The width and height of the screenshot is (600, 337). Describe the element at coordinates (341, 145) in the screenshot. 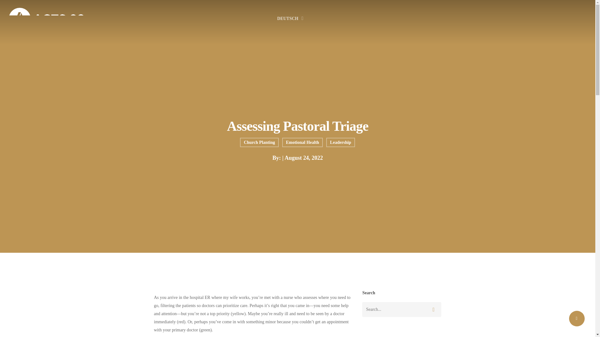

I see `Leadership` at that location.